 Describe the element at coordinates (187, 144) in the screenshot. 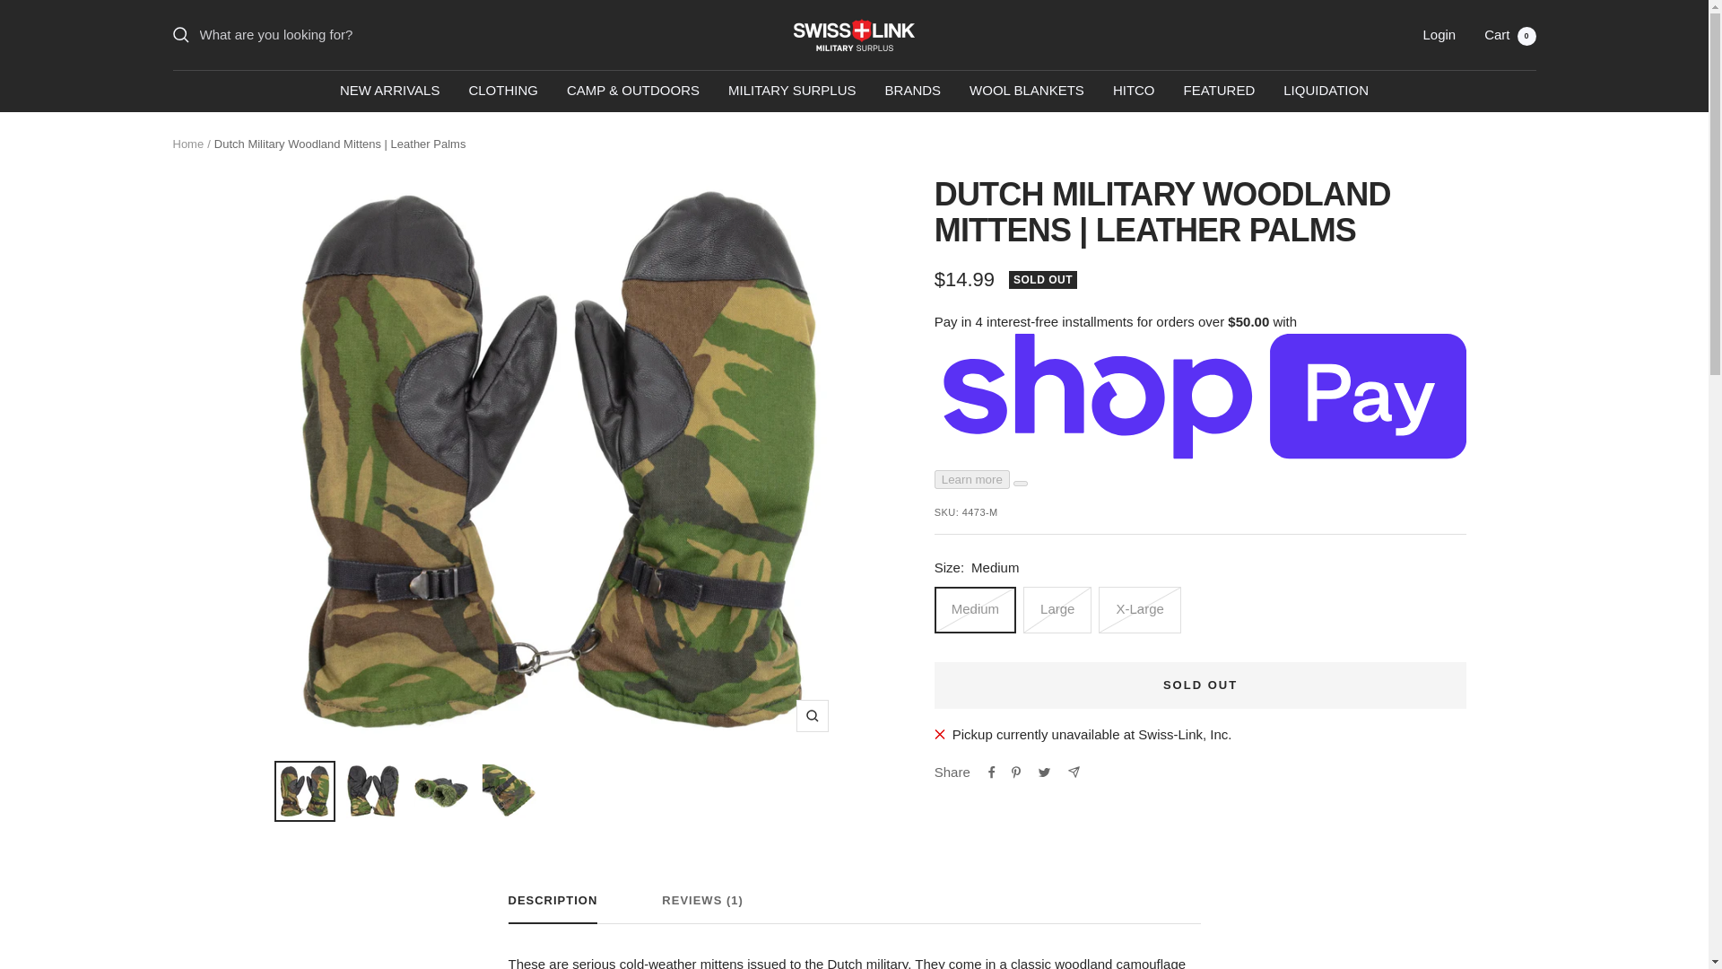

I see `Home` at that location.